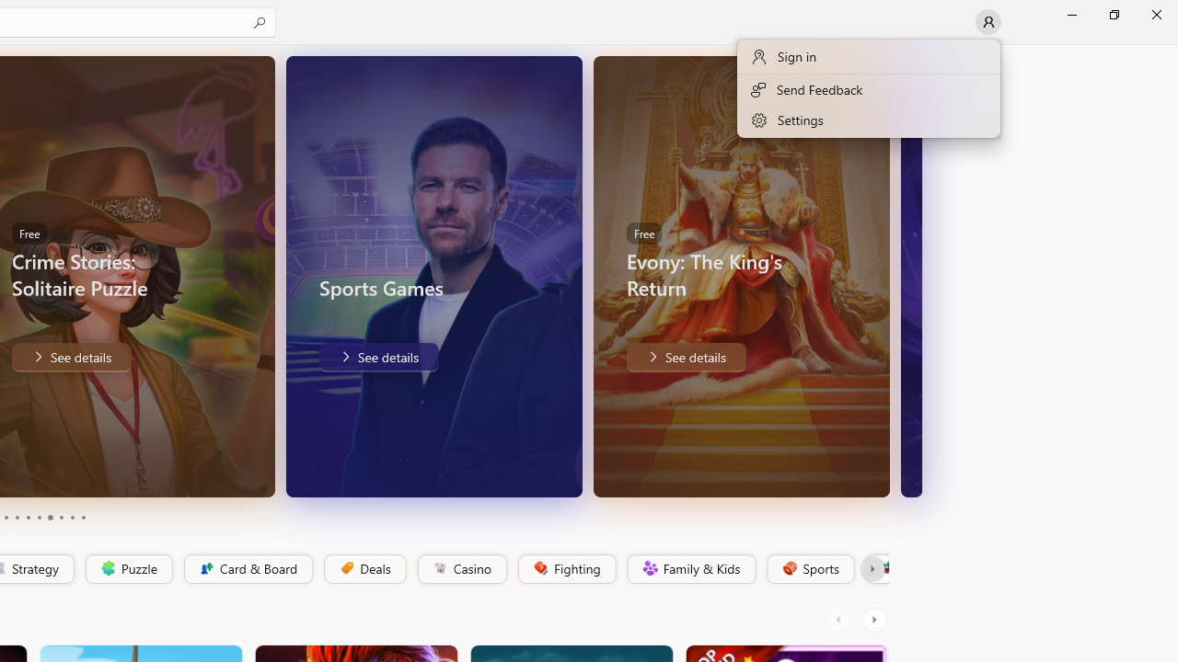 This screenshot has height=662, width=1178. What do you see at coordinates (872, 569) in the screenshot?
I see `Class: Button` at bounding box center [872, 569].